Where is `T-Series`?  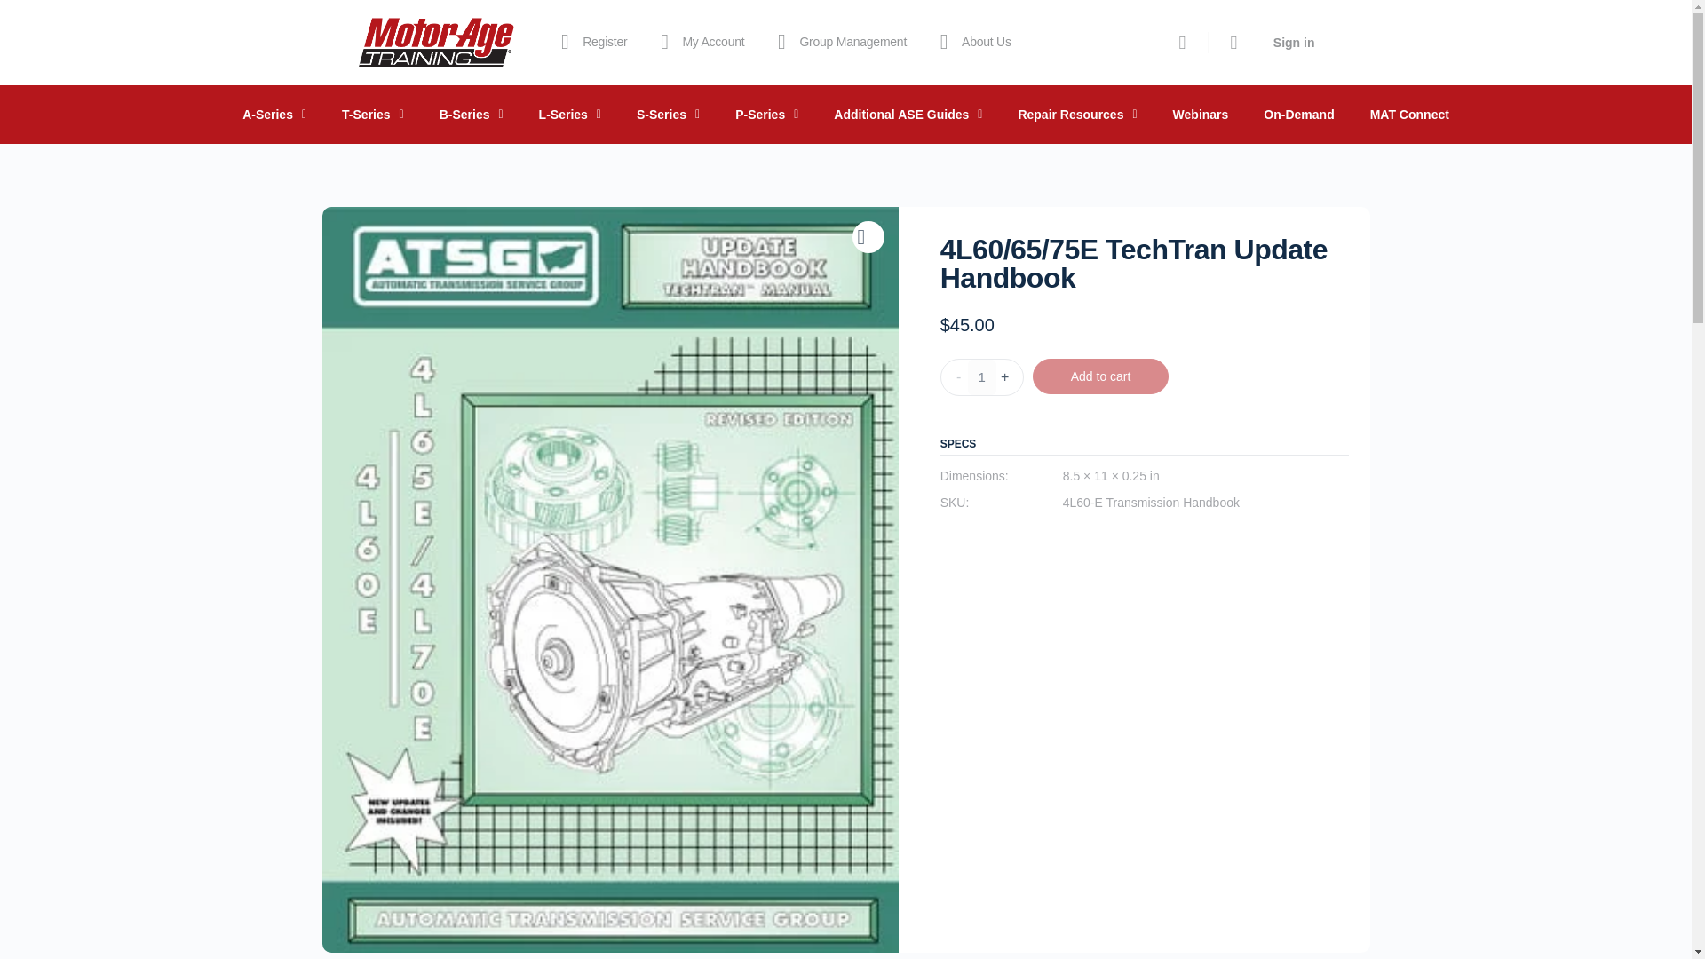
T-Series is located at coordinates (372, 114).